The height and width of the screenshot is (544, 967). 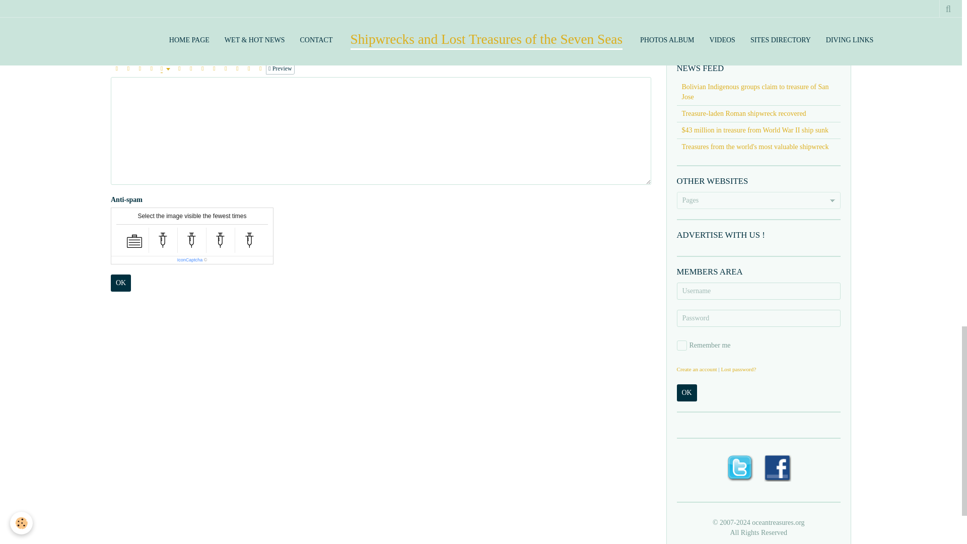 I want to click on Smileys, so click(x=260, y=69).